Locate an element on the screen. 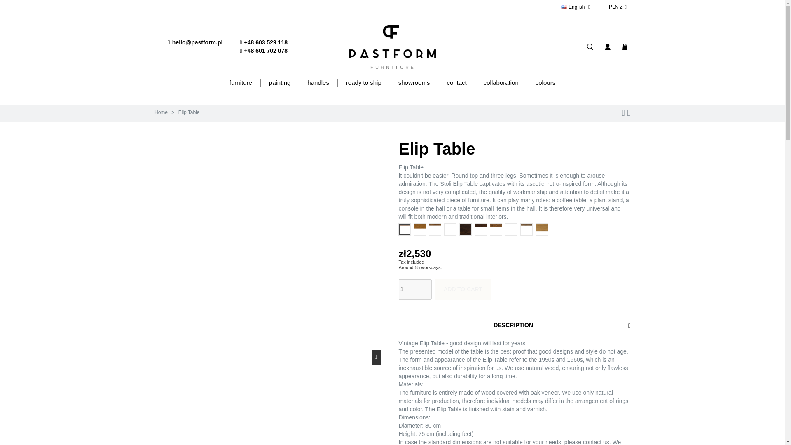 This screenshot has height=445, width=791. handles is located at coordinates (318, 83).